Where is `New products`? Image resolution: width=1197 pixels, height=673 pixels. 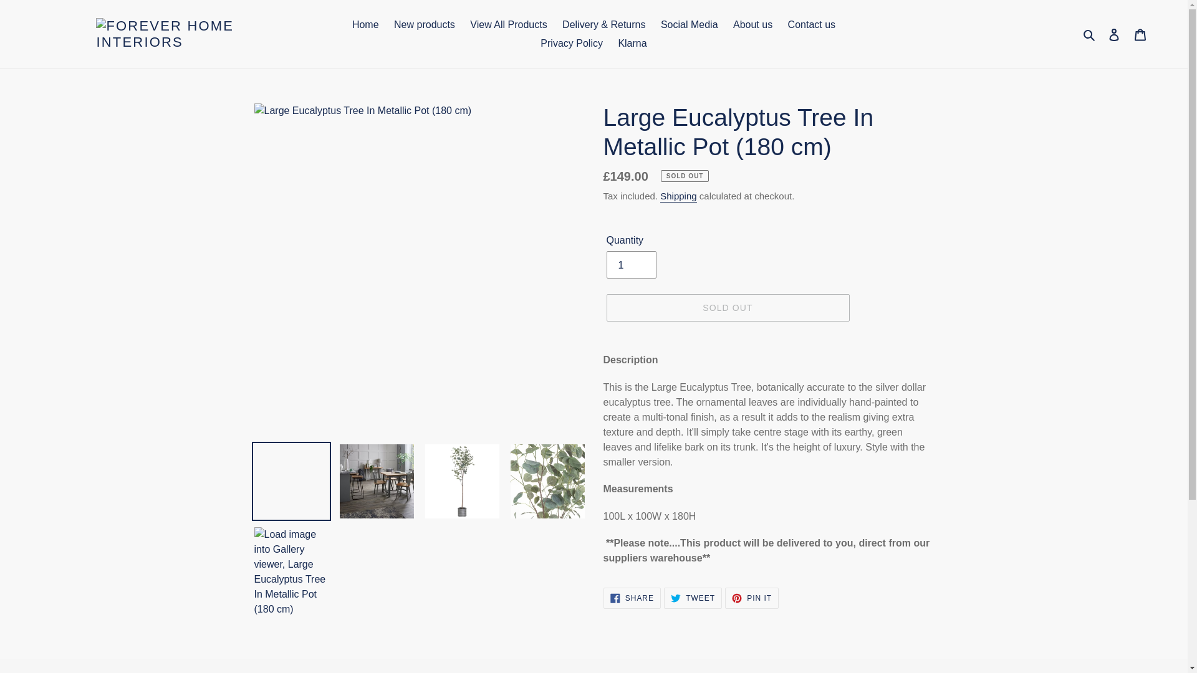 New products is located at coordinates (424, 25).